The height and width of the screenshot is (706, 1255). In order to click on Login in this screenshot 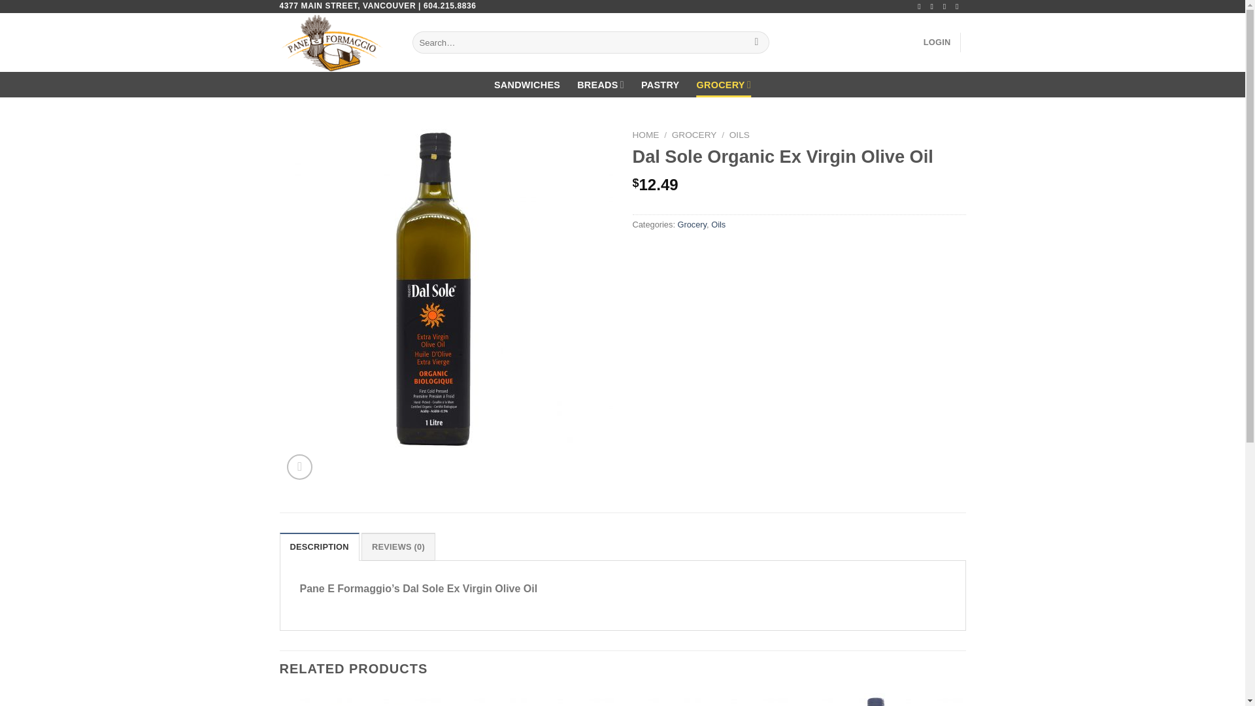, I will do `click(937, 42)`.